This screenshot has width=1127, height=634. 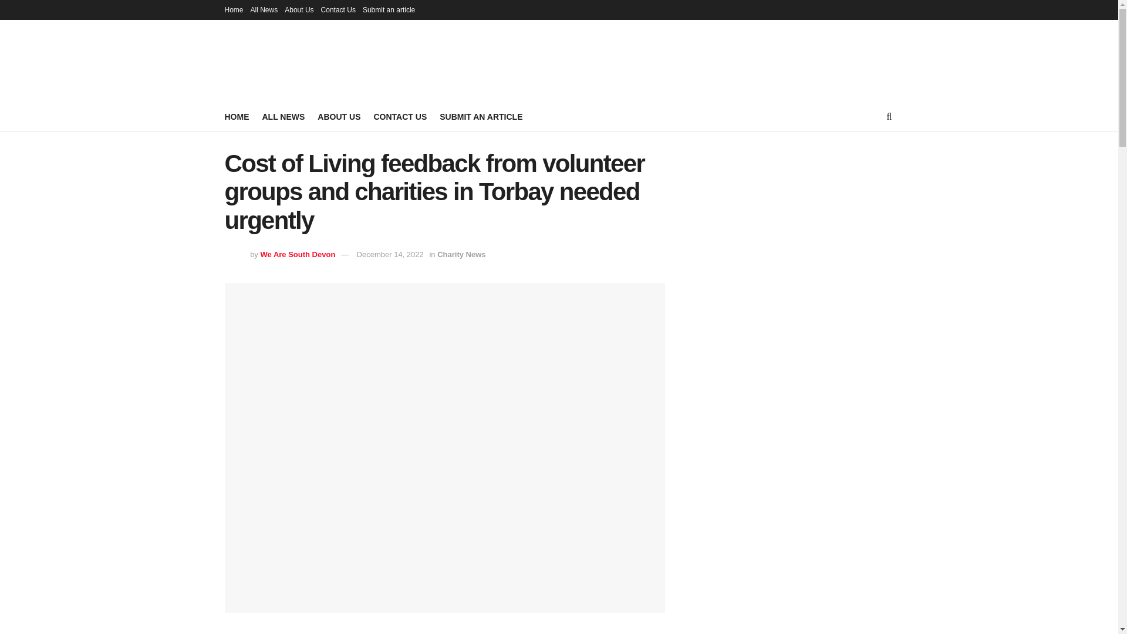 What do you see at coordinates (481, 116) in the screenshot?
I see `SUBMIT AN ARTICLE` at bounding box center [481, 116].